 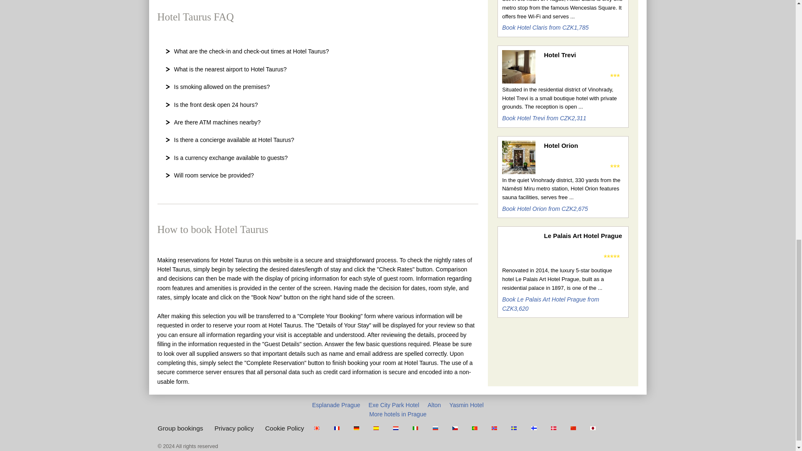 I want to click on Le Palais Art Hotel Prague, so click(x=584, y=236).